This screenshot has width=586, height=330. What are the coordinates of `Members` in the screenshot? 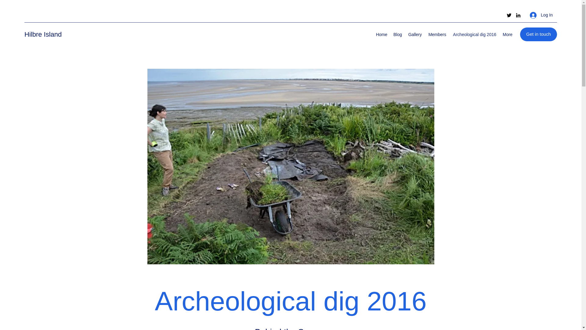 It's located at (437, 35).